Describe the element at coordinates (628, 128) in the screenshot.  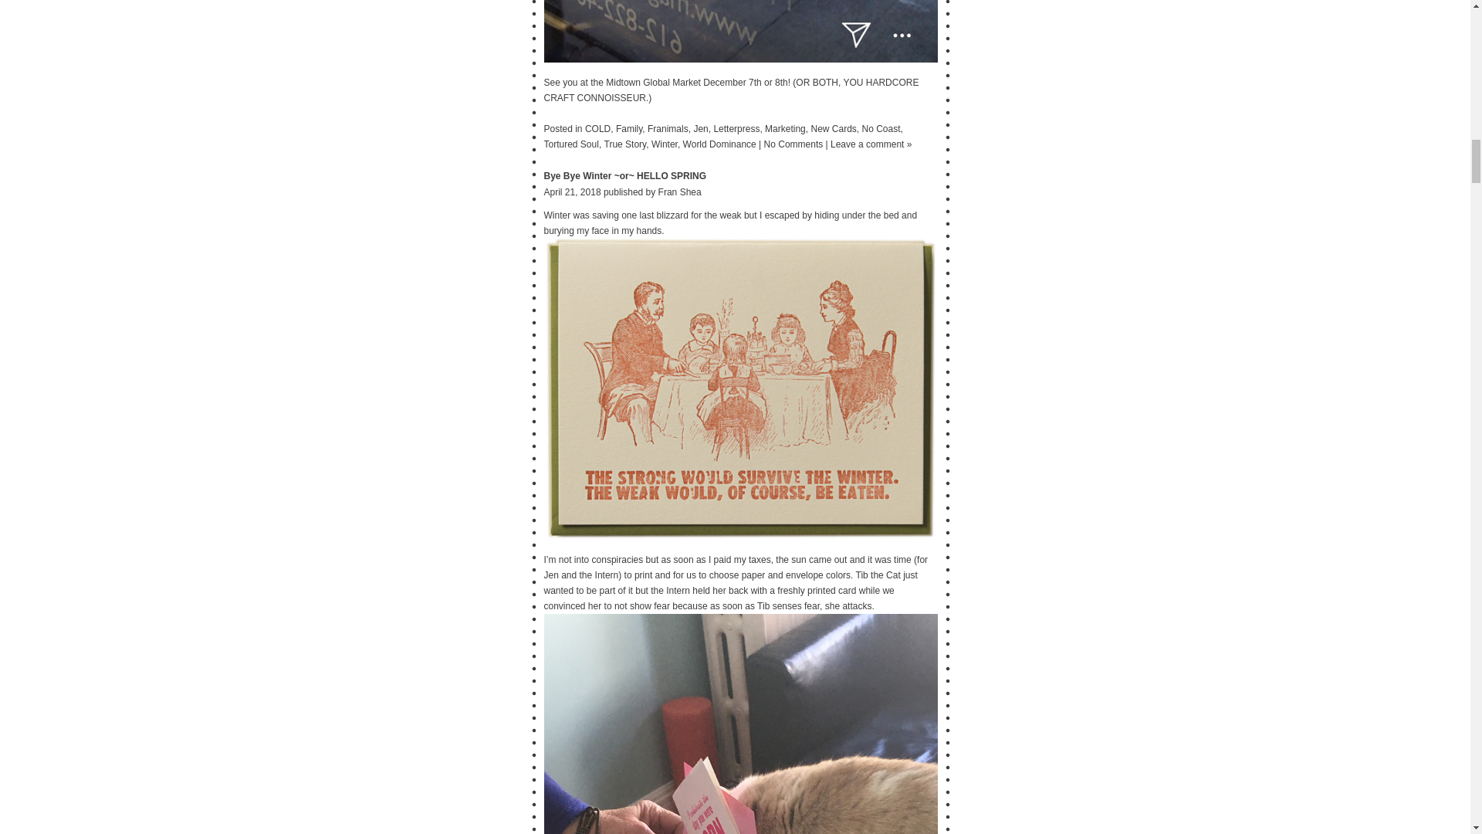
I see `Family` at that location.